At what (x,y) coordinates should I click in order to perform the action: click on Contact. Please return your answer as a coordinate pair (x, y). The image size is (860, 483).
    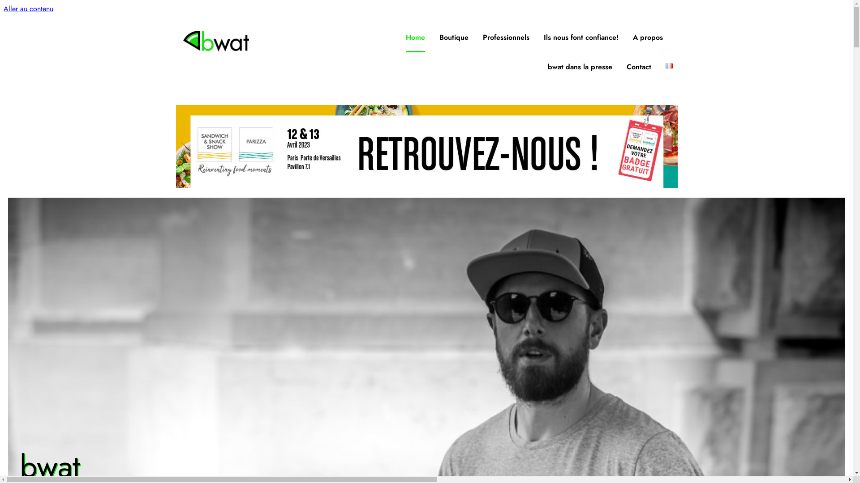
    Looking at the image, I should click on (639, 67).